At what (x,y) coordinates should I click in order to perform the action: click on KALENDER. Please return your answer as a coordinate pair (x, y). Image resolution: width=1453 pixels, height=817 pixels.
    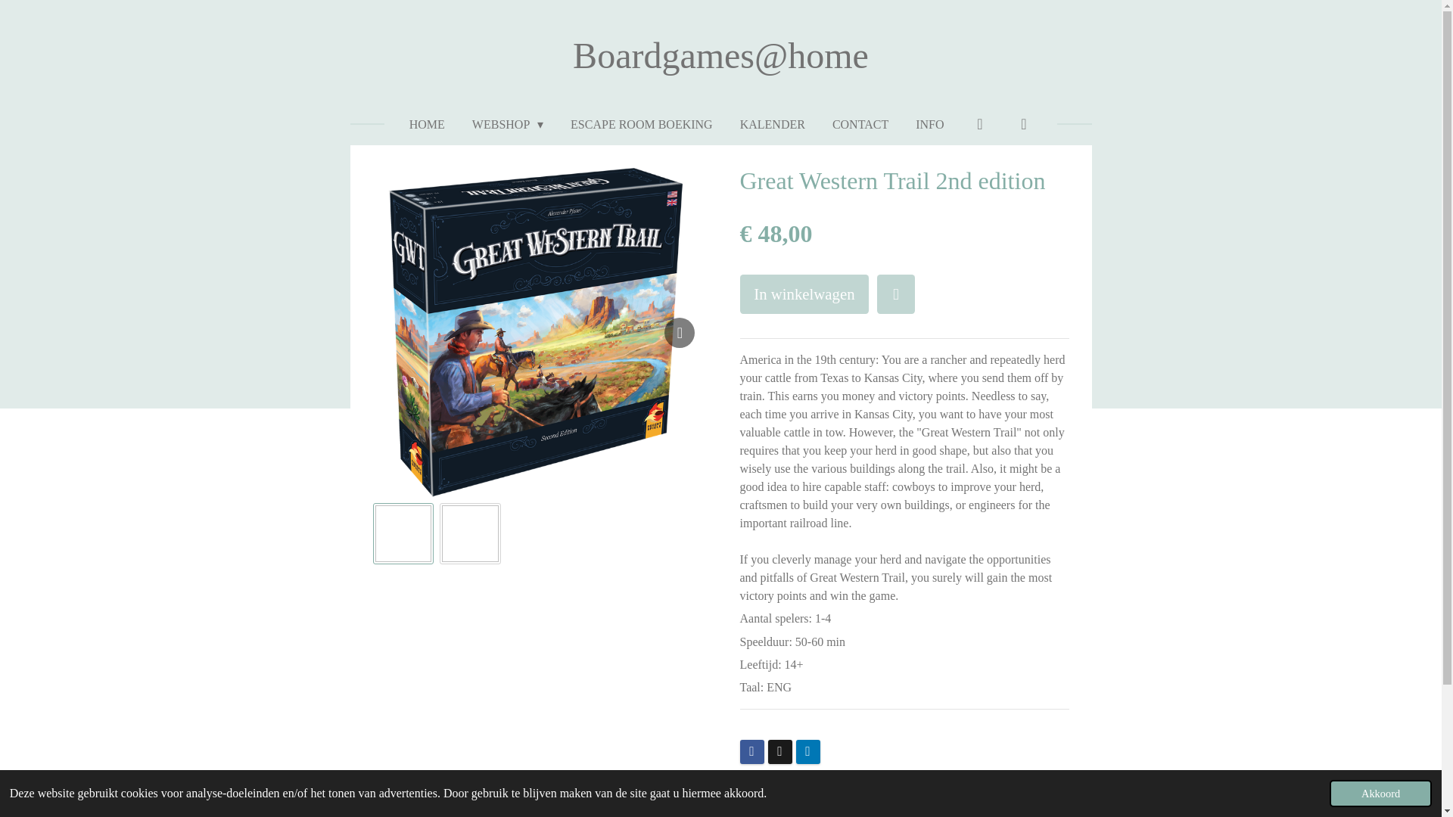
    Looking at the image, I should click on (773, 124).